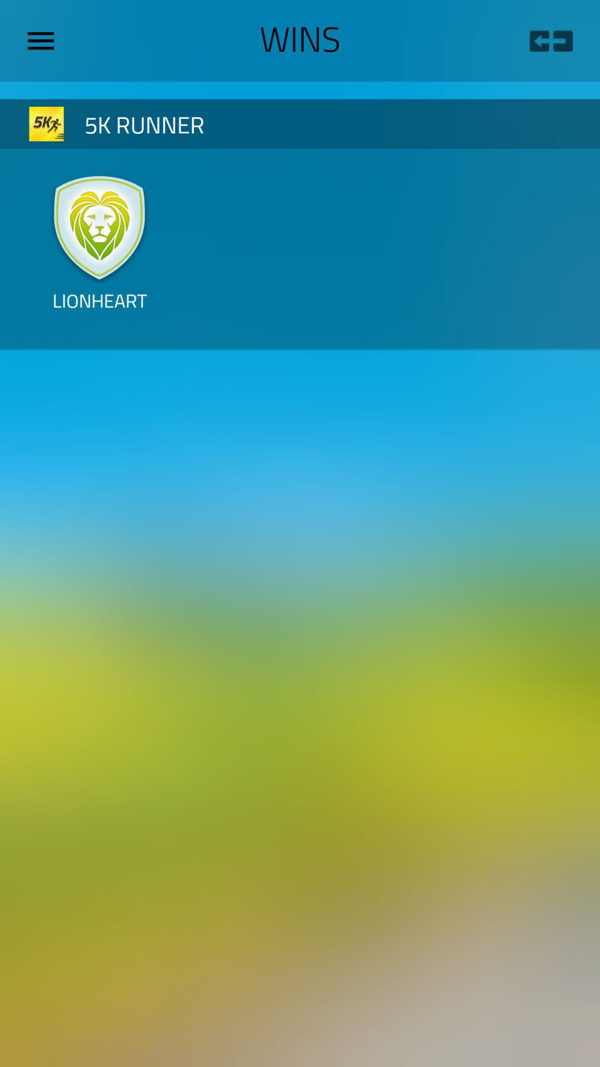  I want to click on select the item next to the wins icon, so click(45, 41).